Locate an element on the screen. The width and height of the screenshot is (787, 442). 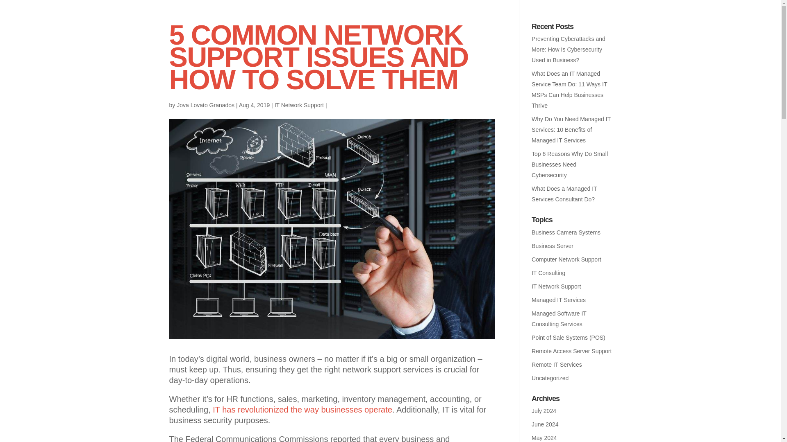
IT Network Support is located at coordinates (299, 105).